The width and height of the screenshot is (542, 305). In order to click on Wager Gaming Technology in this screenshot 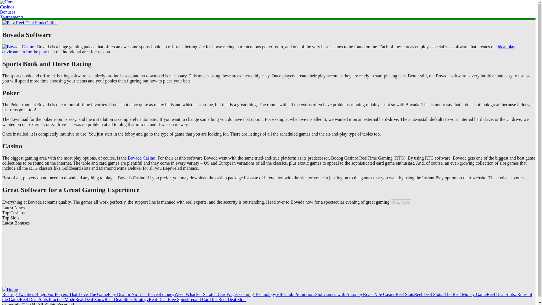, I will do `click(251, 294)`.